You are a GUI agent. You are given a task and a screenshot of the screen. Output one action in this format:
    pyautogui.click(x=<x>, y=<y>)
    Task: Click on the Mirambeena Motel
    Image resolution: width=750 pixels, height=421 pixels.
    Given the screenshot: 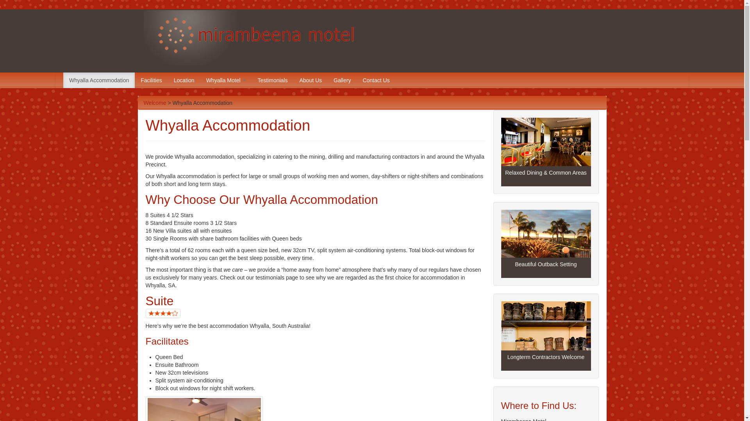 What is the action you would take?
    pyautogui.click(x=372, y=37)
    